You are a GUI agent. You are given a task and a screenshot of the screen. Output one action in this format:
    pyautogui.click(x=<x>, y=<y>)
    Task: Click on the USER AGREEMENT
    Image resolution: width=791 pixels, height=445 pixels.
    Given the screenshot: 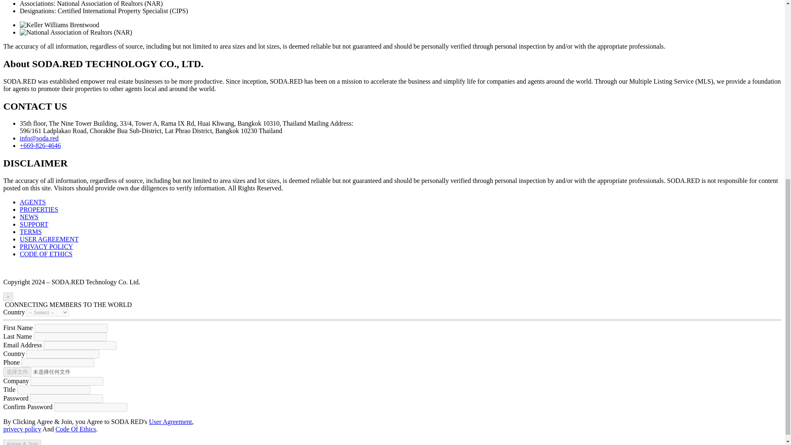 What is the action you would take?
    pyautogui.click(x=49, y=239)
    